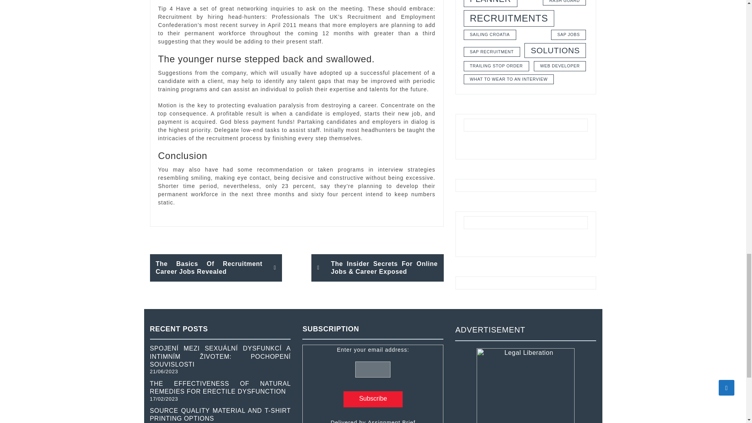 Image resolution: width=752 pixels, height=423 pixels. I want to click on The Basics Of Recruitment Career Jobs Revealed, so click(216, 268).